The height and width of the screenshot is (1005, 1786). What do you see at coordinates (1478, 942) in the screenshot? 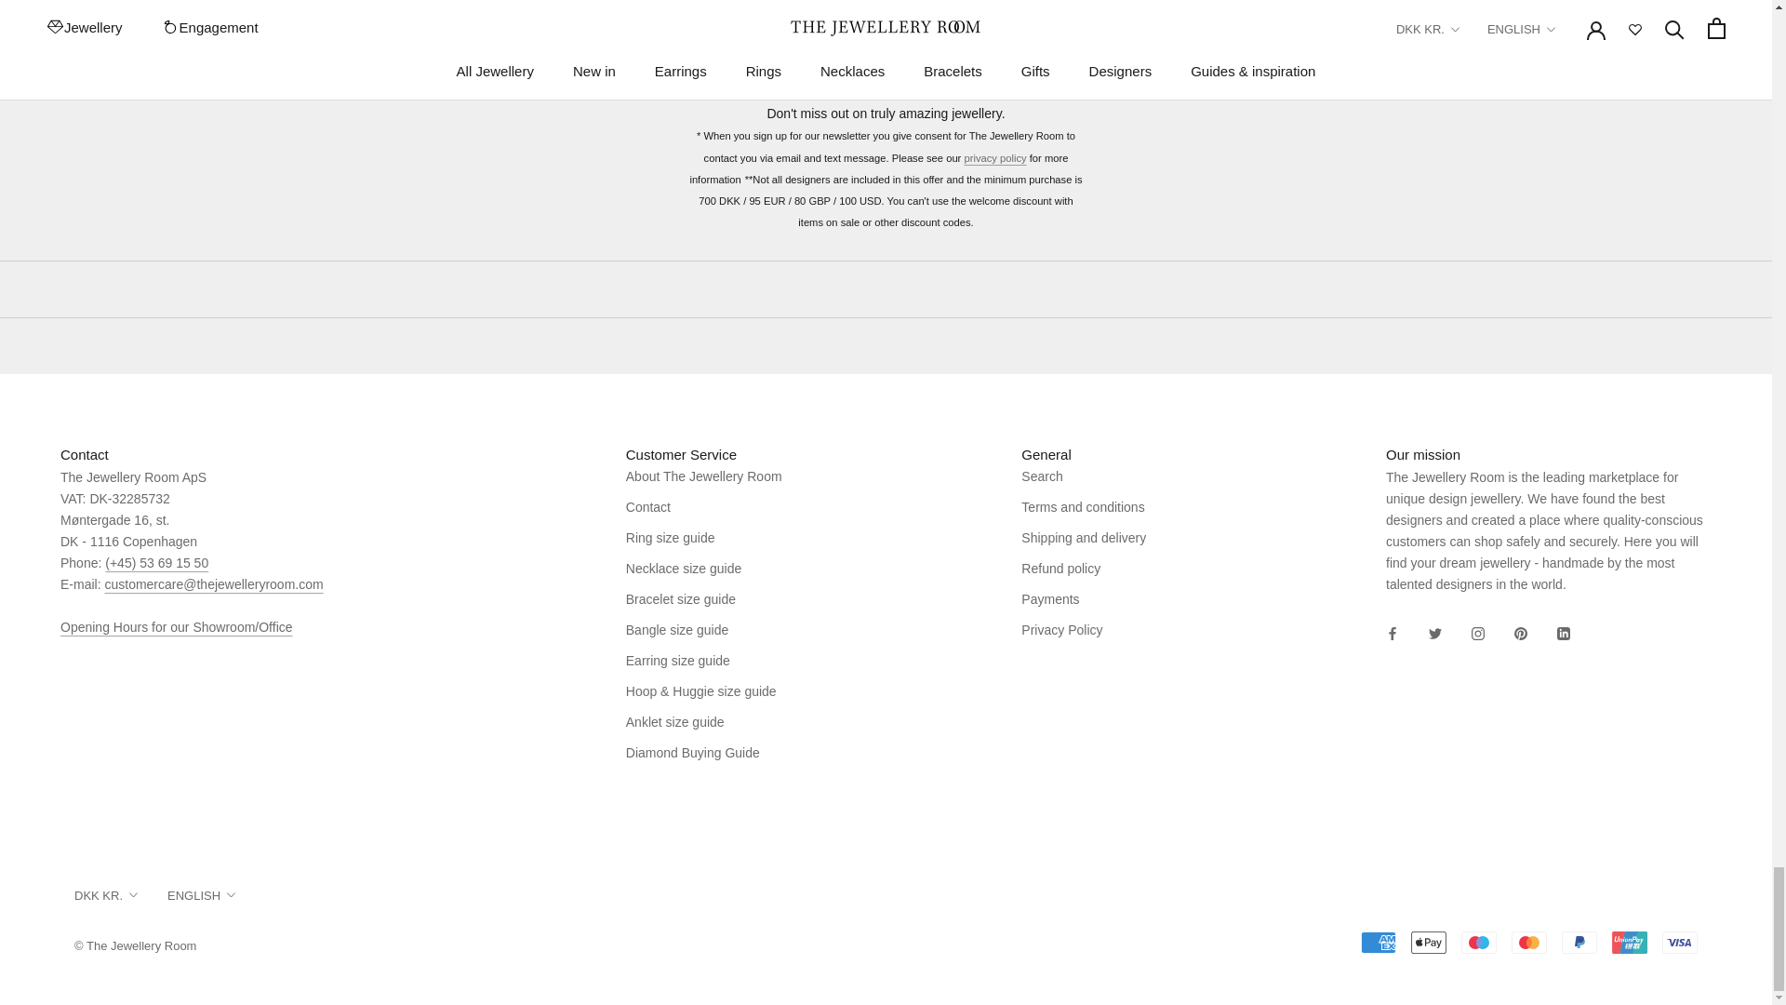
I see `Maestro` at bounding box center [1478, 942].